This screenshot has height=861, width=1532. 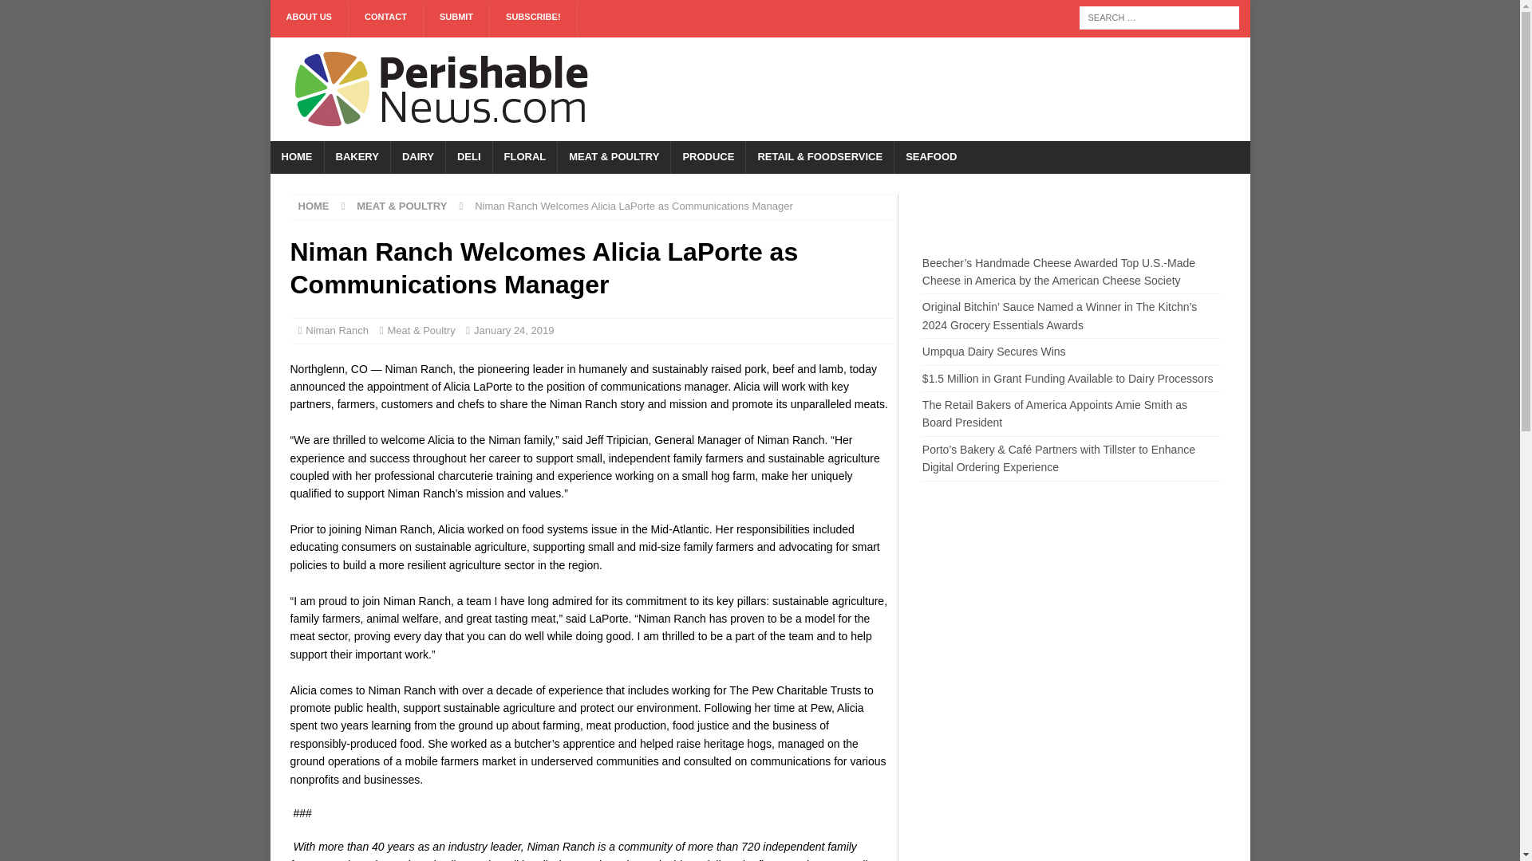 I want to click on ABOUT US, so click(x=308, y=21).